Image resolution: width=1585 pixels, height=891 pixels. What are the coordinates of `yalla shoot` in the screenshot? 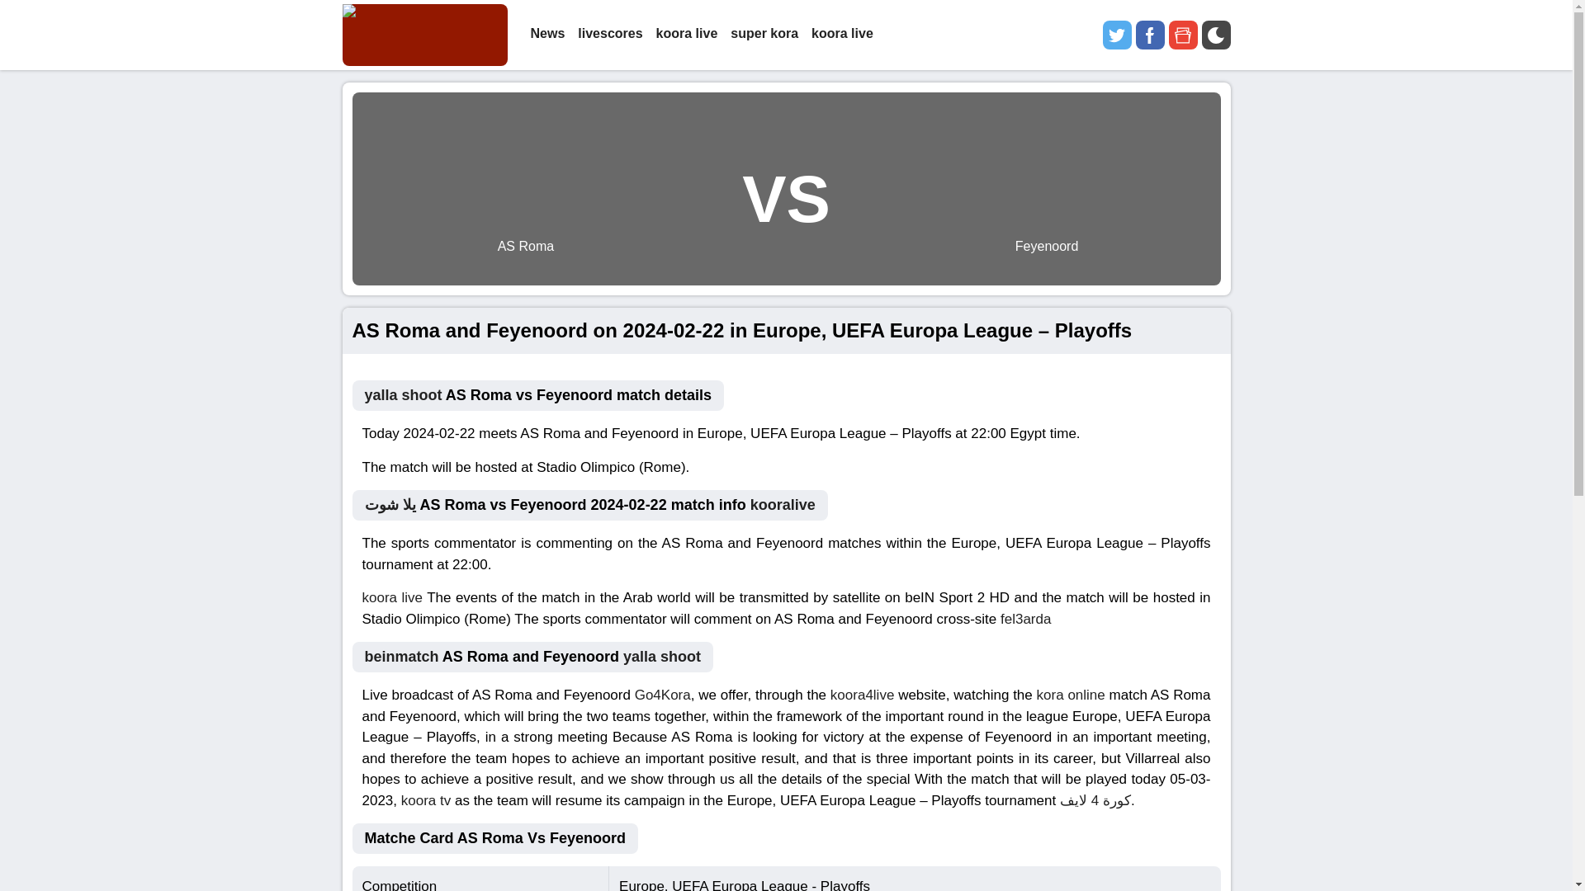 It's located at (403, 394).